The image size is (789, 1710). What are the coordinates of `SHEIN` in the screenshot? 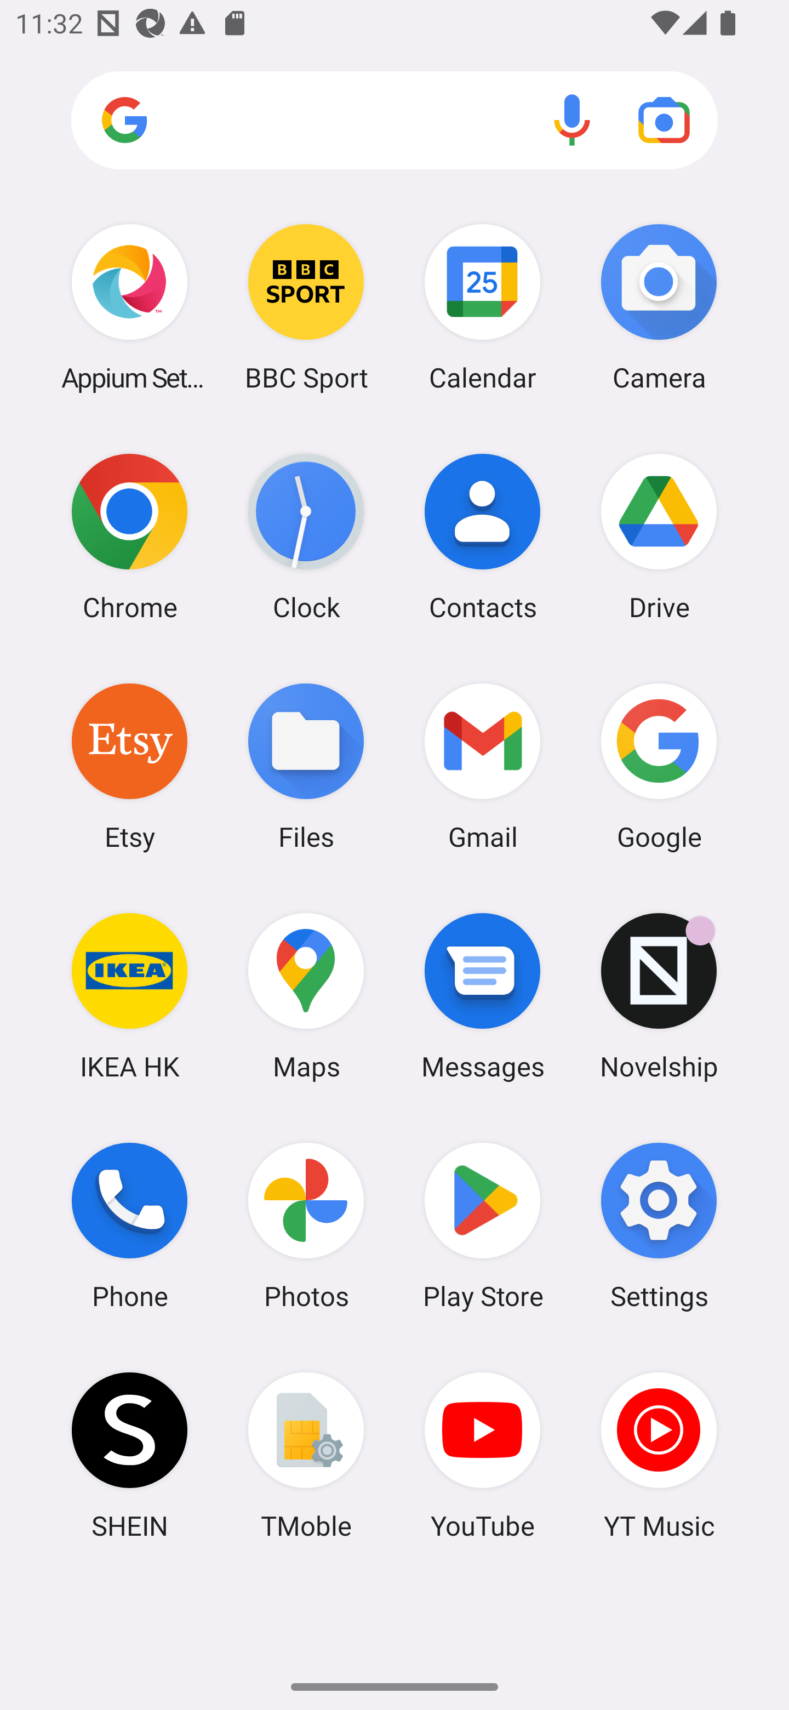 It's located at (129, 1455).